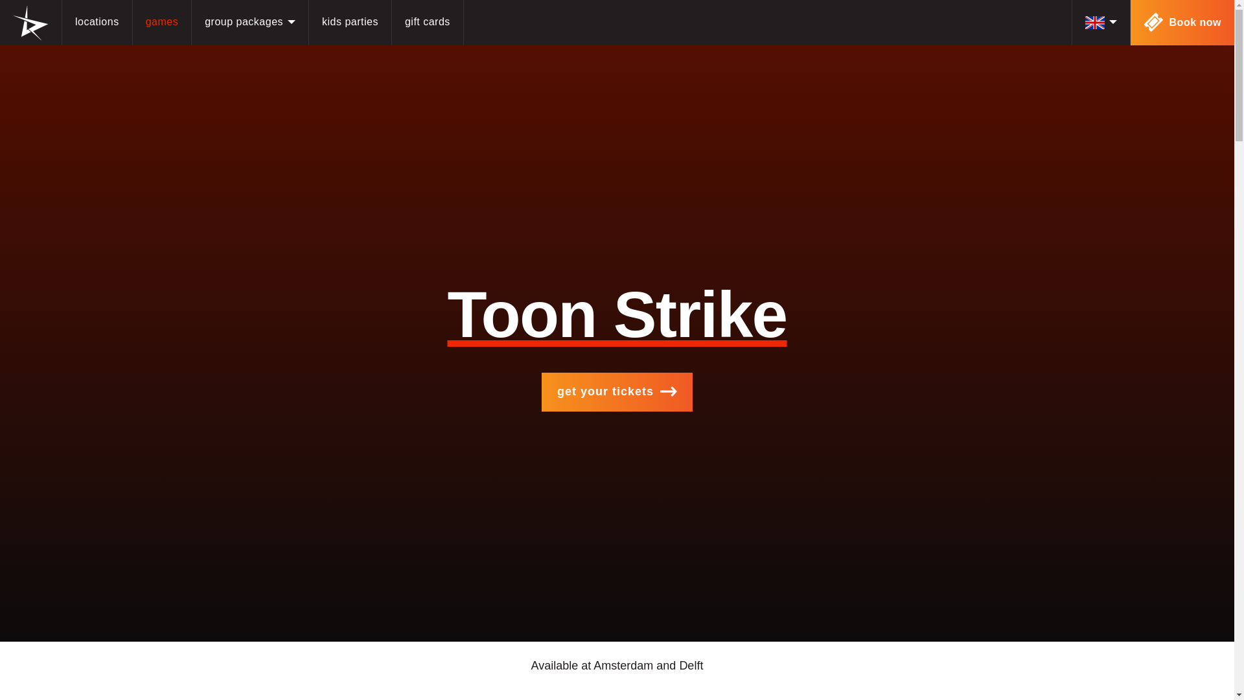 The height and width of the screenshot is (700, 1244). What do you see at coordinates (250, 23) in the screenshot?
I see `group packages` at bounding box center [250, 23].